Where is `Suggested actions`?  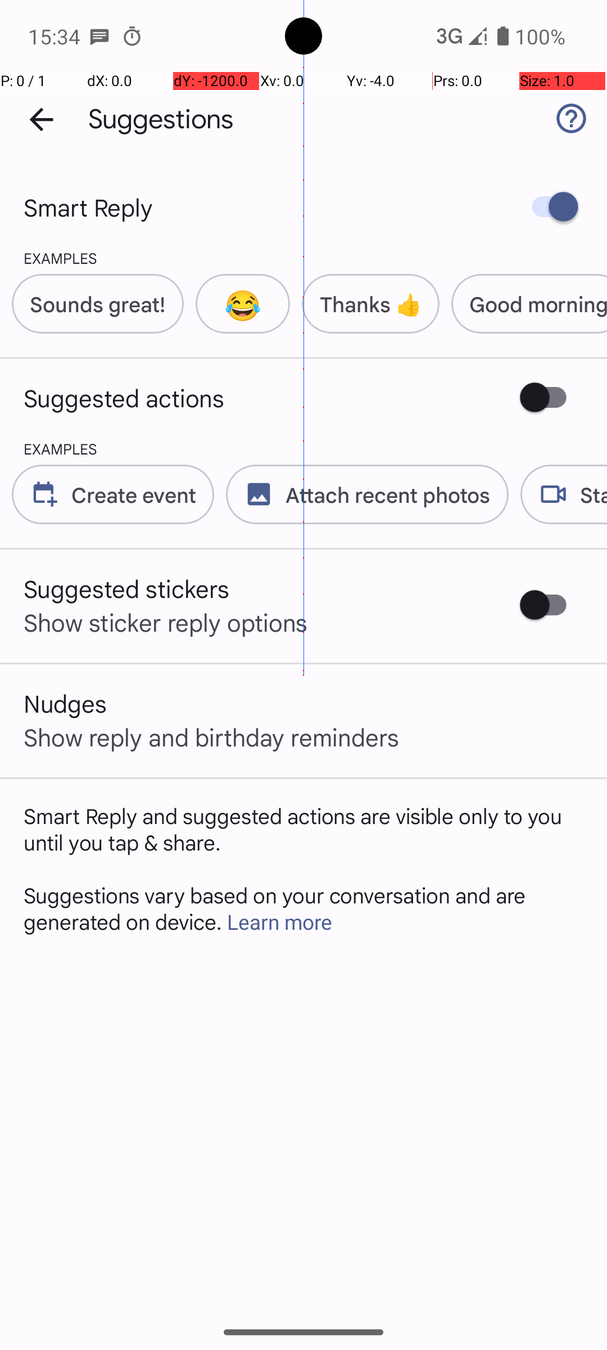 Suggested actions is located at coordinates (124, 398).